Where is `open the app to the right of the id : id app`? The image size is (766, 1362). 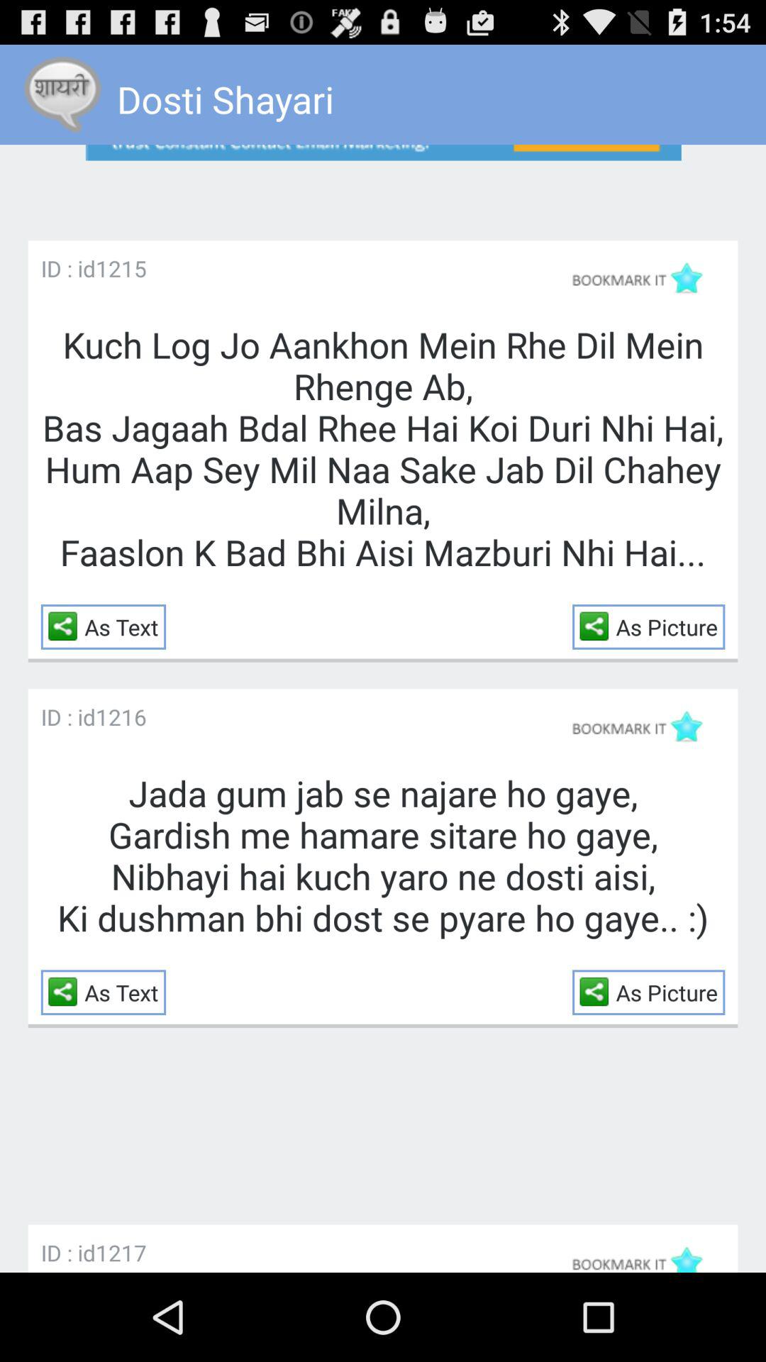
open the app to the right of the id : id app is located at coordinates (121, 268).